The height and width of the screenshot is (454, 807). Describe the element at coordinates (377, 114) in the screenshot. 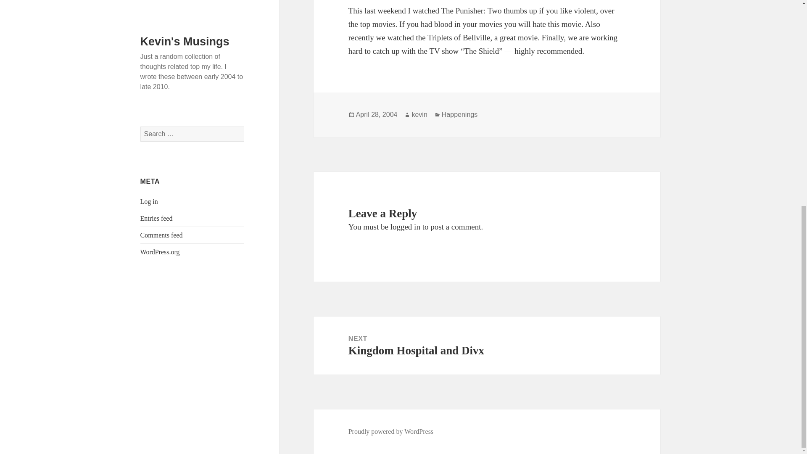

I see `April 28, 2004` at that location.